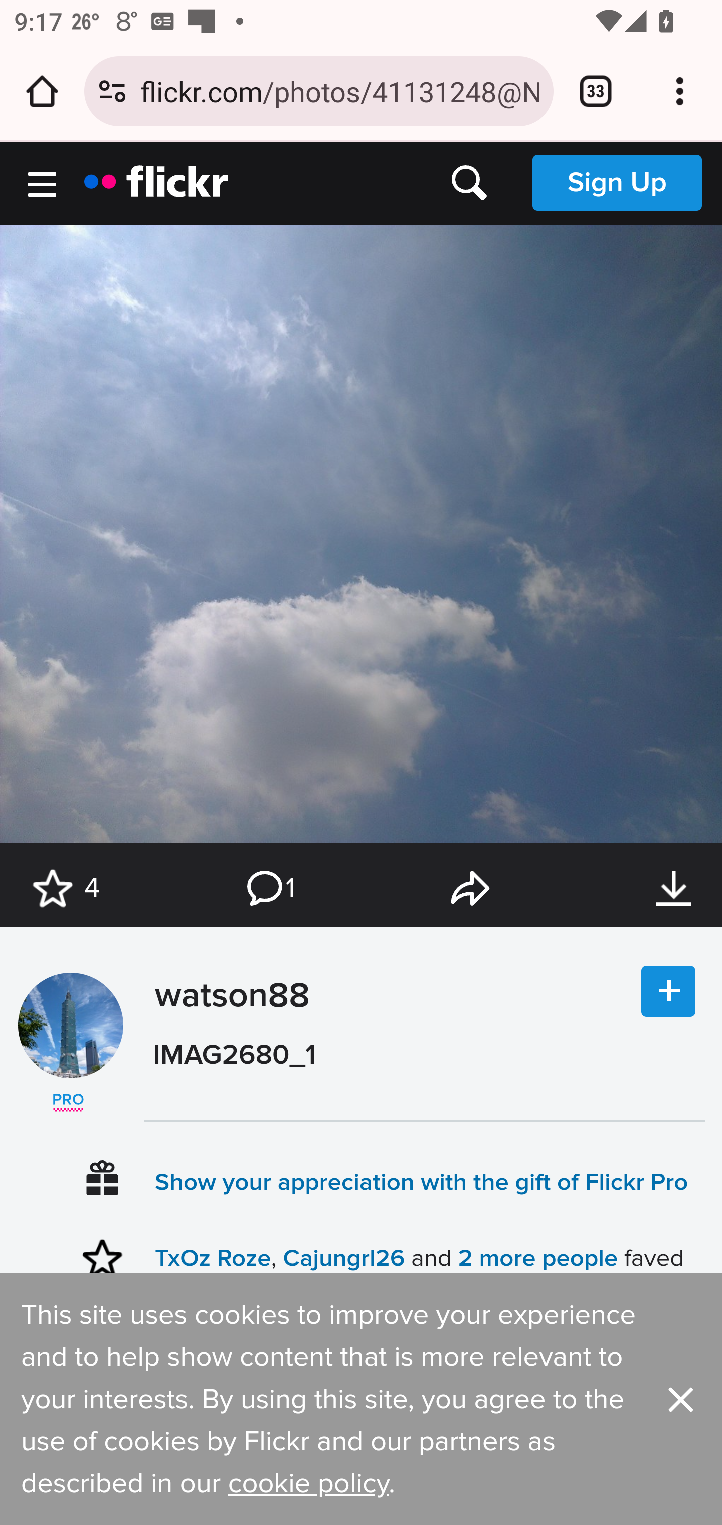 The height and width of the screenshot is (1525, 722). What do you see at coordinates (596, 91) in the screenshot?
I see `Switch or close tabs` at bounding box center [596, 91].